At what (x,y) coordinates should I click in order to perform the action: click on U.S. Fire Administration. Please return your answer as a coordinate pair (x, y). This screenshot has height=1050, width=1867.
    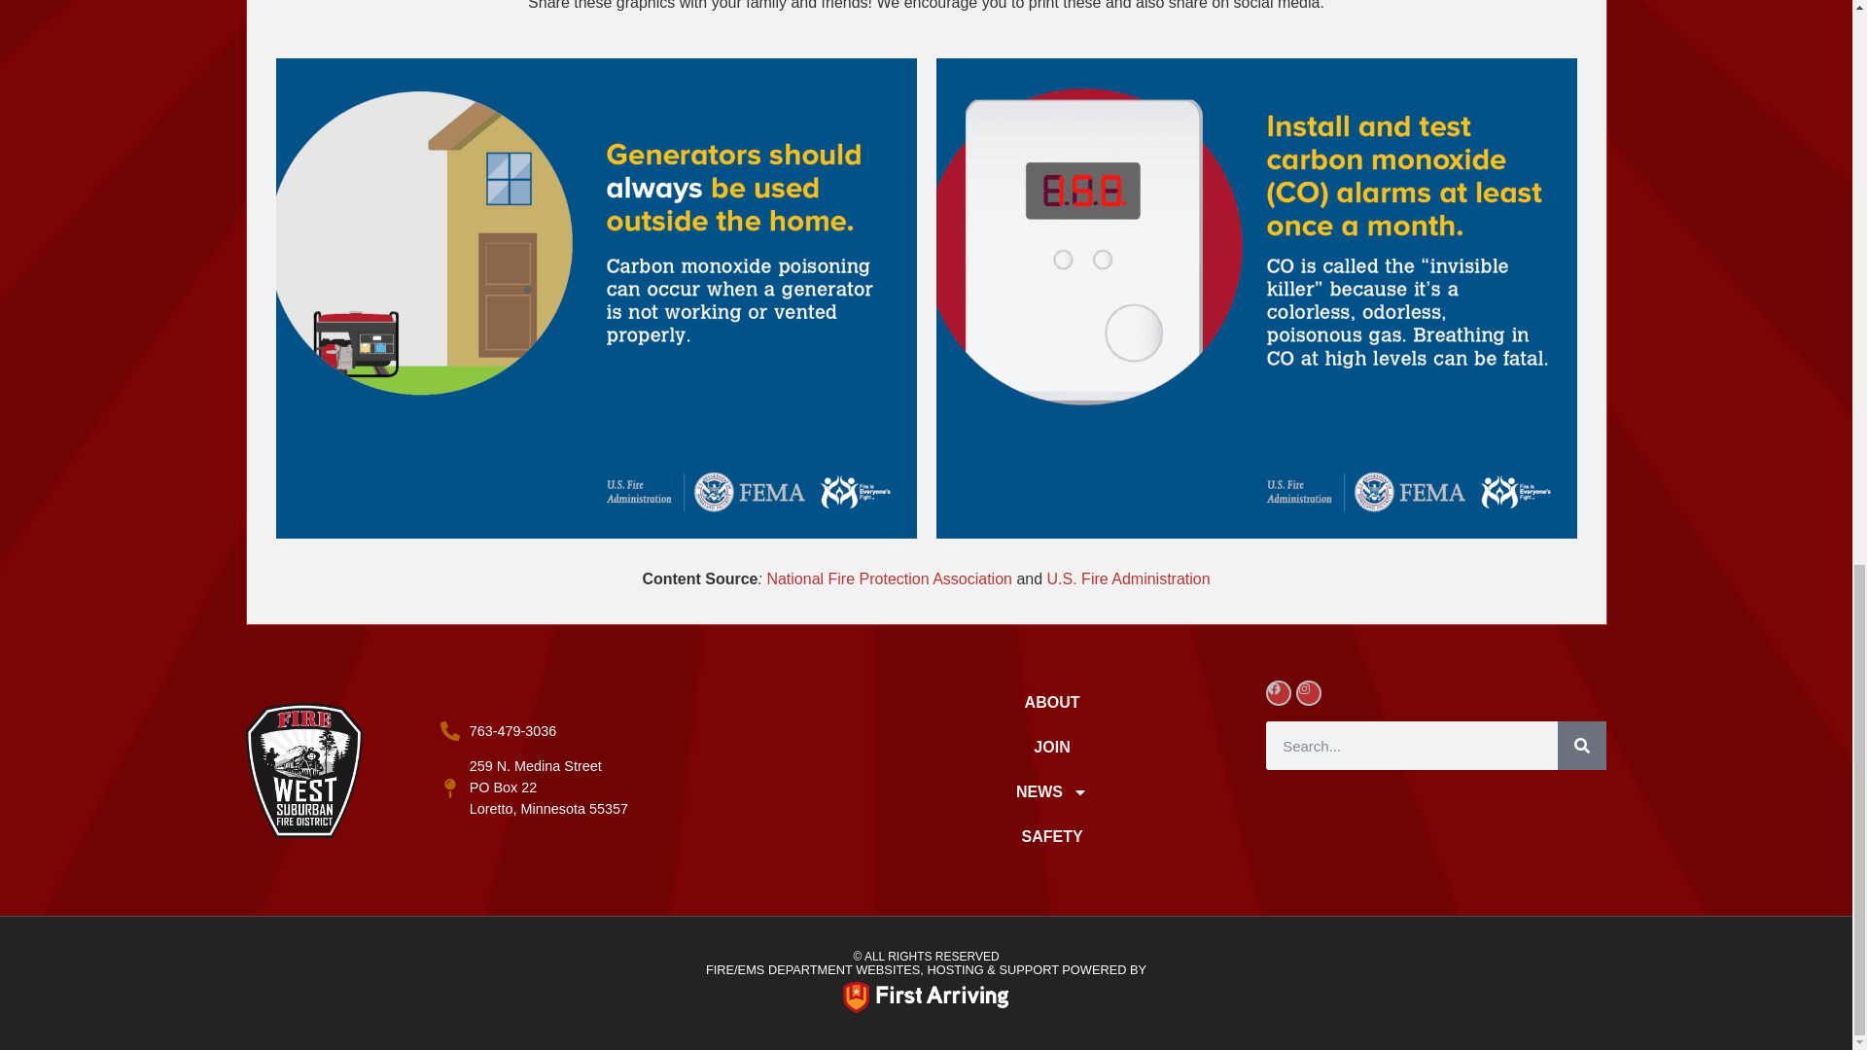
    Looking at the image, I should click on (640, 731).